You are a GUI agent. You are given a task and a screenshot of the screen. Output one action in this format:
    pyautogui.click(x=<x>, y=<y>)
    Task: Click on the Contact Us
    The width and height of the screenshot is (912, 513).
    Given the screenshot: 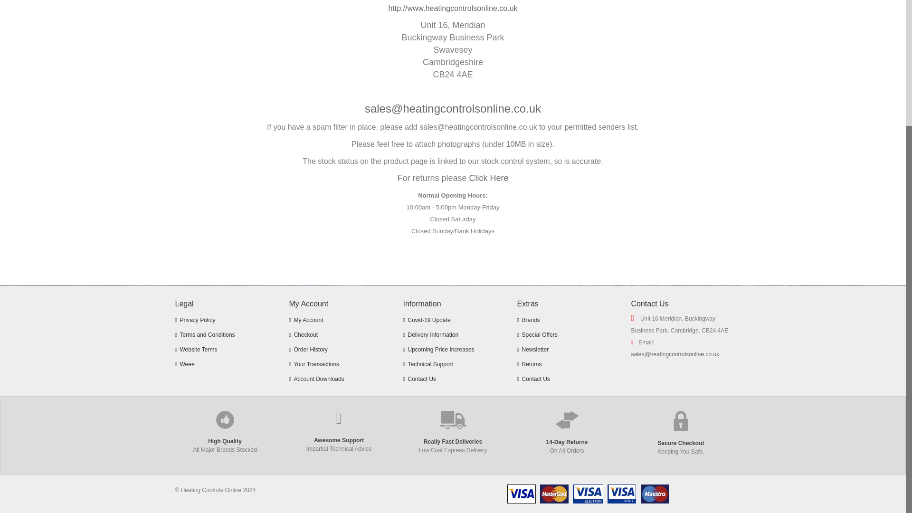 What is the action you would take?
    pyautogui.click(x=566, y=379)
    